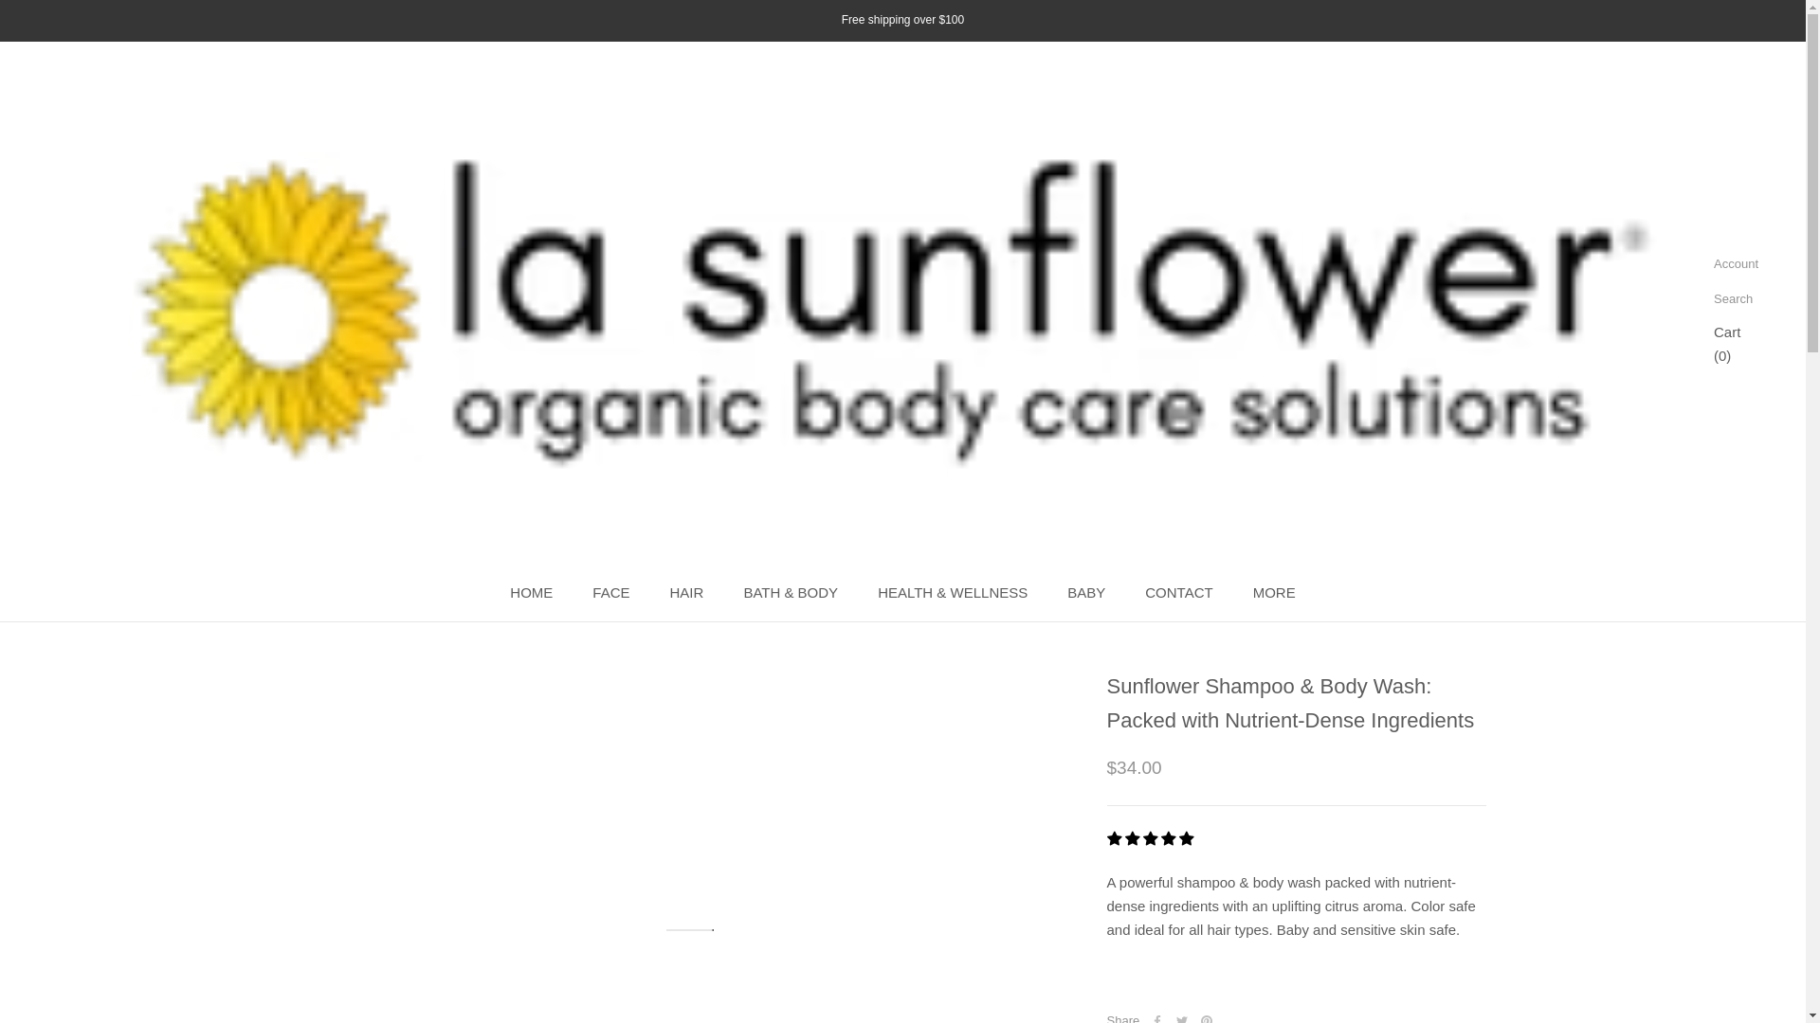 This screenshot has height=1023, width=1820. What do you see at coordinates (1177, 591) in the screenshot?
I see `CONTACT` at bounding box center [1177, 591].